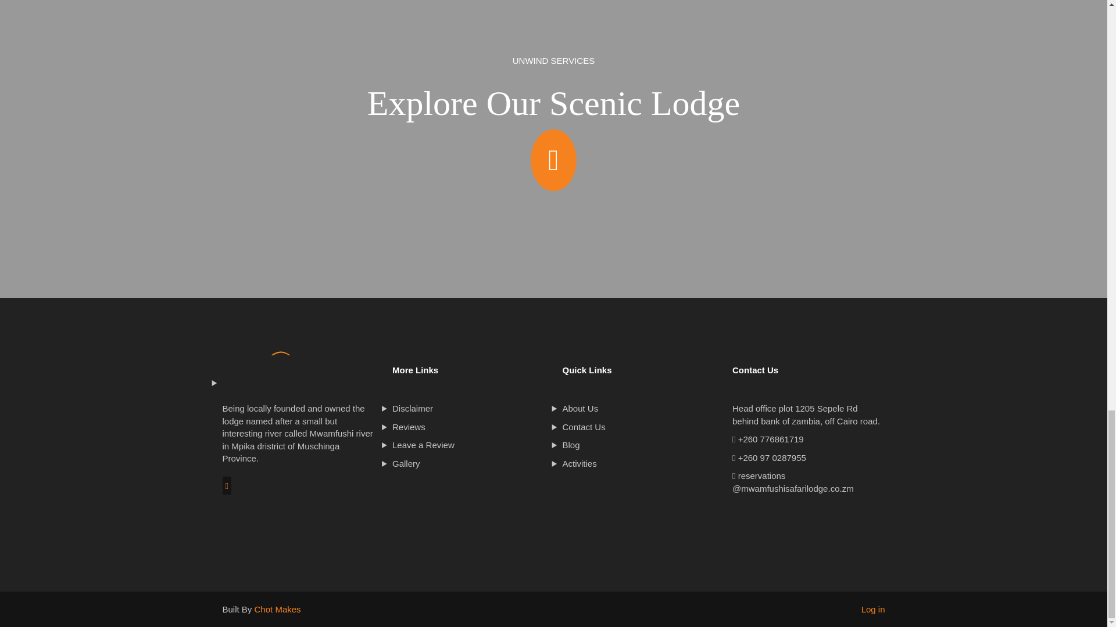  What do you see at coordinates (638, 427) in the screenshot?
I see `Contact Us` at bounding box center [638, 427].